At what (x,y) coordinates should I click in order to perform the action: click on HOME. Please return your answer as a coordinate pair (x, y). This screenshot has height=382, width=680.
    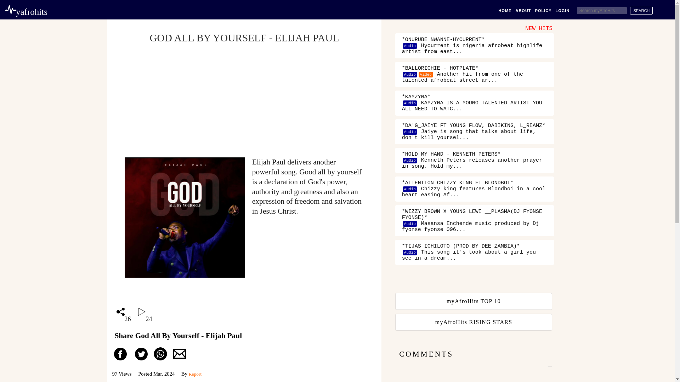
    Looking at the image, I should click on (505, 10).